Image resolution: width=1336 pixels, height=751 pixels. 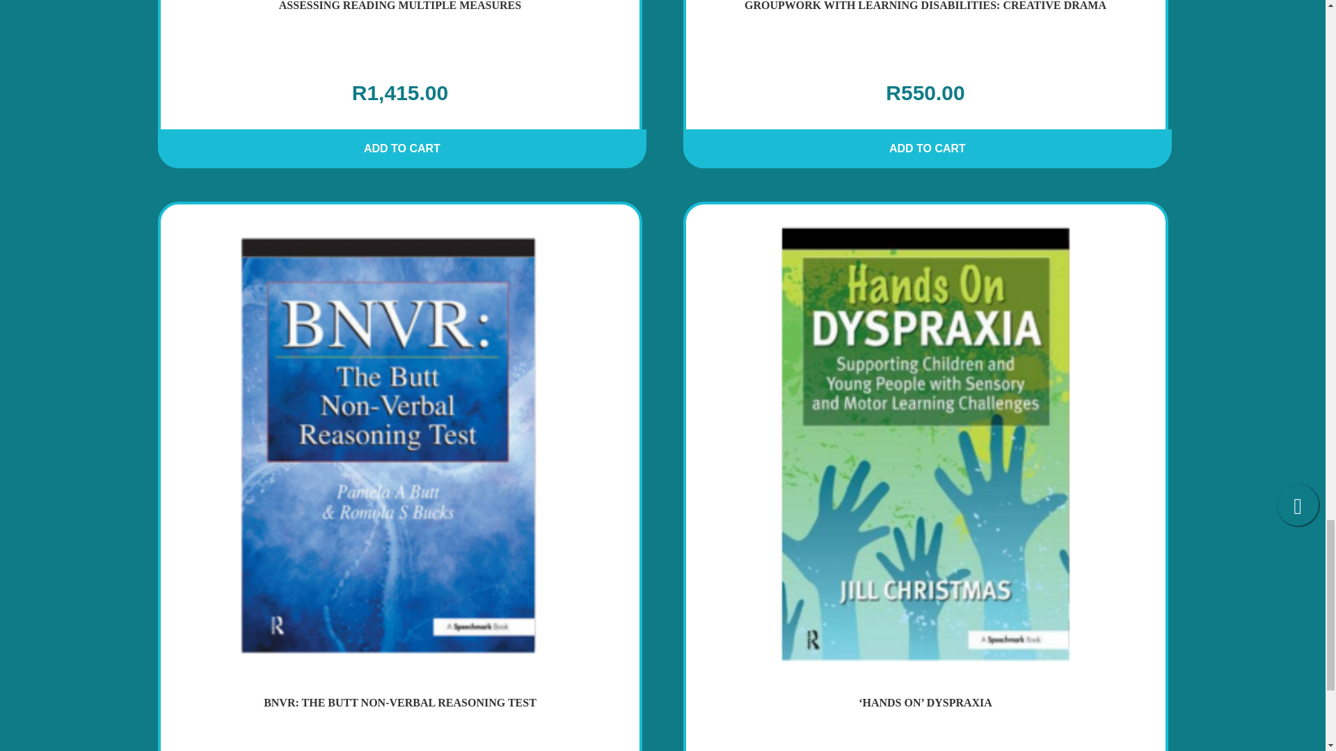 I want to click on ADD TO CART, so click(x=399, y=76).